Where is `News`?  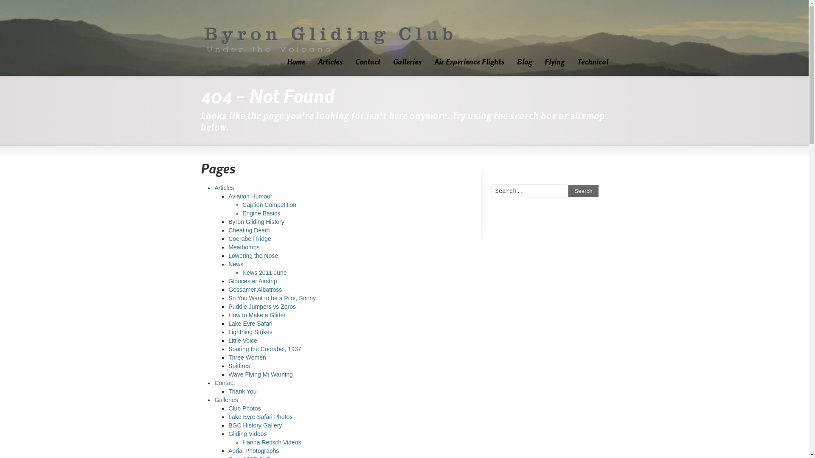
News is located at coordinates (236, 264).